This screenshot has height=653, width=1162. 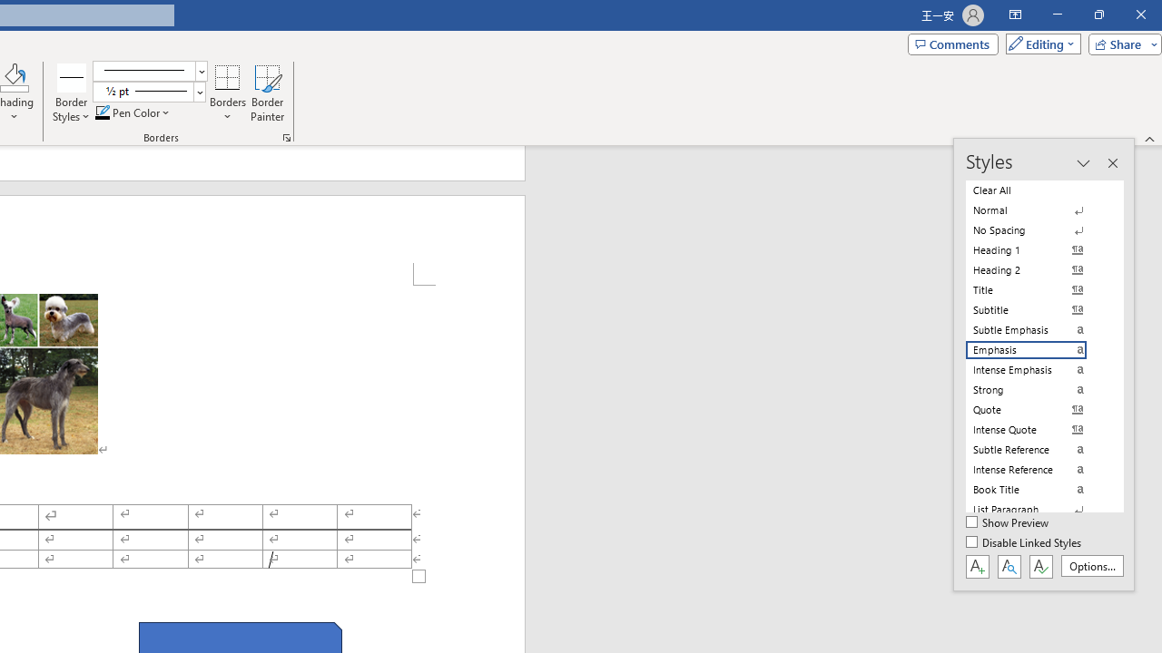 What do you see at coordinates (1037, 510) in the screenshot?
I see `List Paragraph` at bounding box center [1037, 510].